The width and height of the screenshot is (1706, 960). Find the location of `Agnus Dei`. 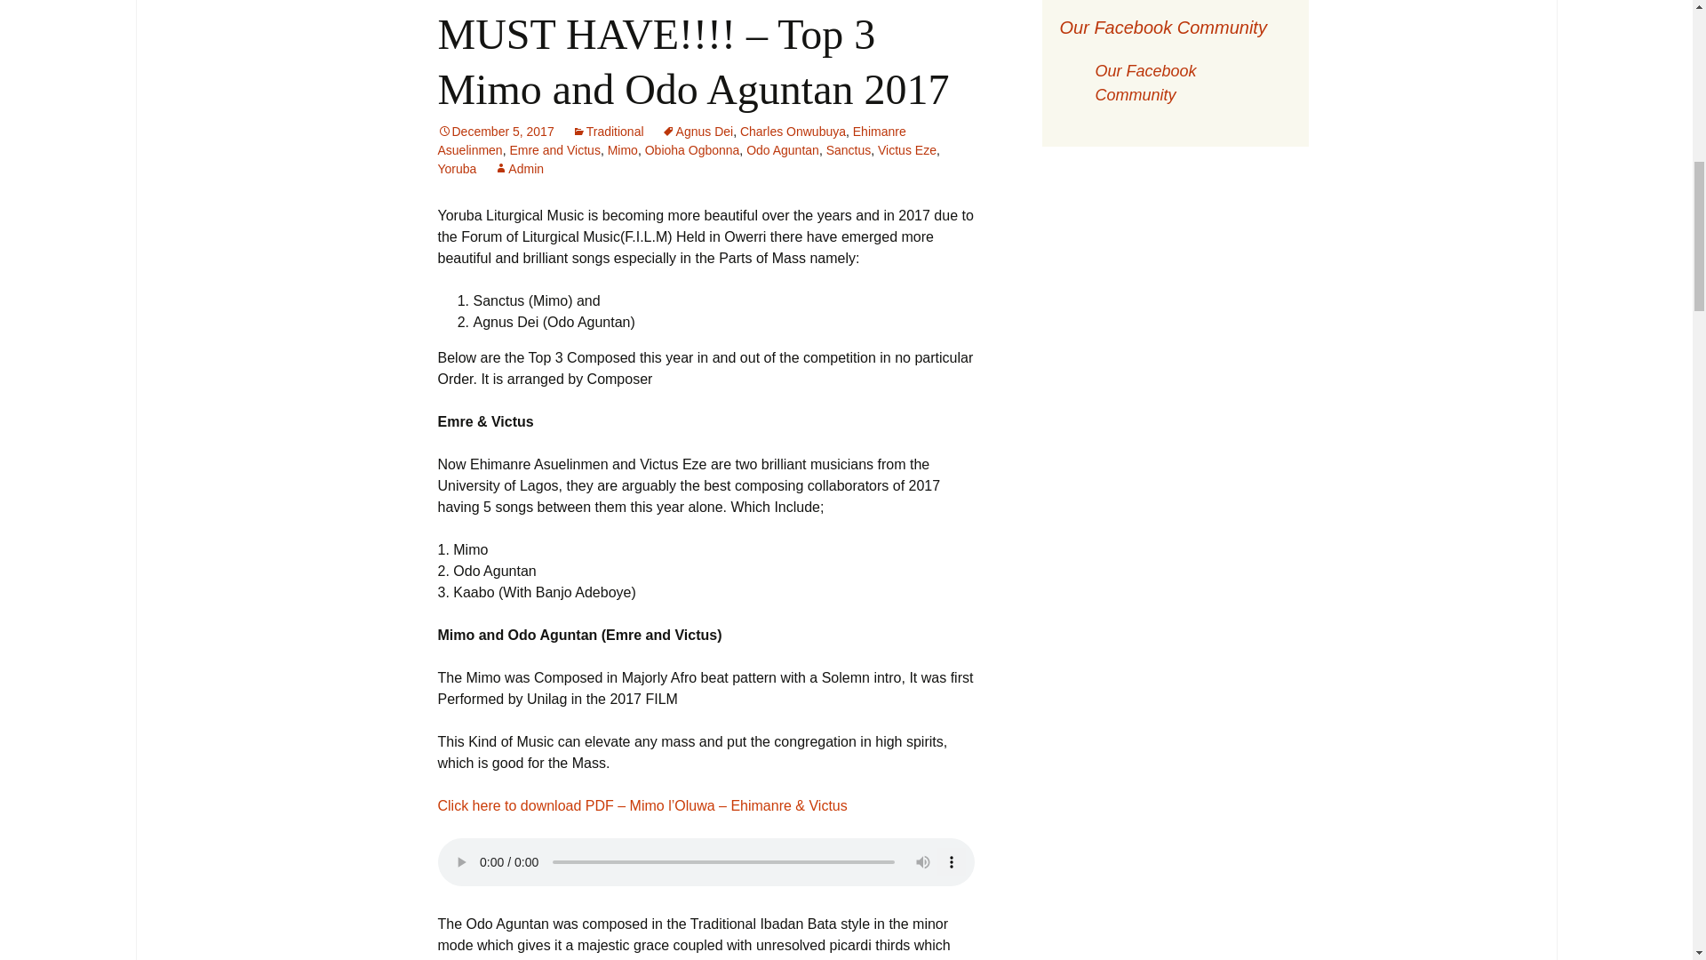

Agnus Dei is located at coordinates (697, 132).